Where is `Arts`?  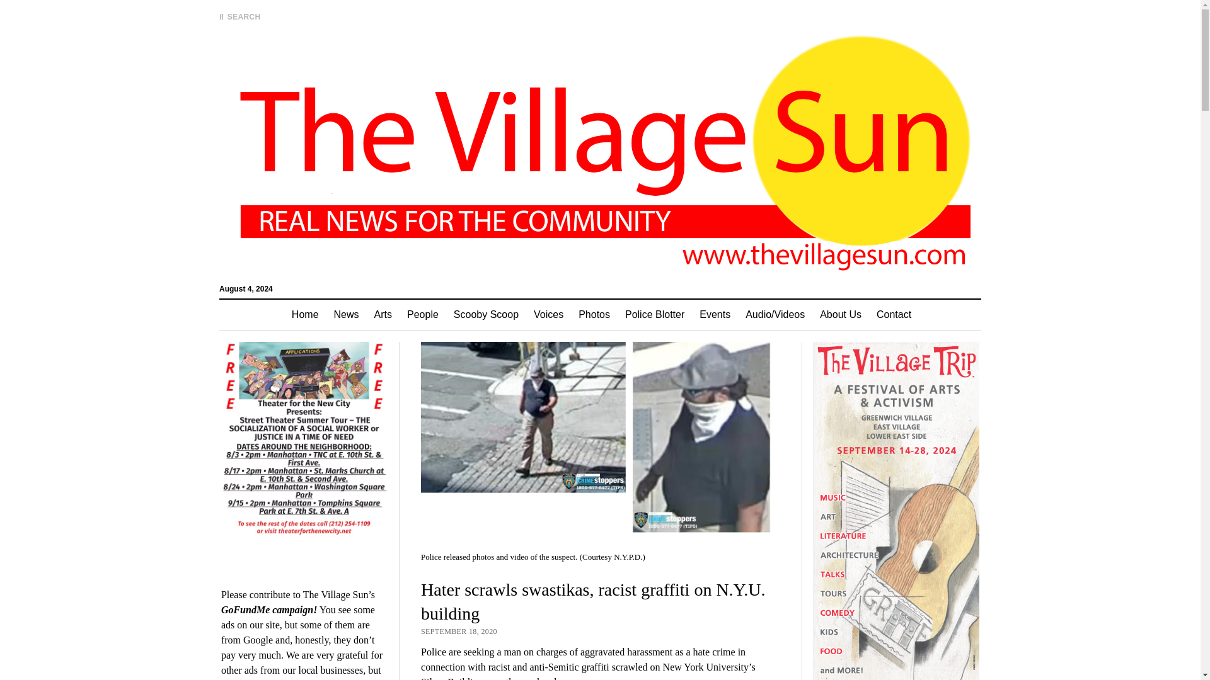 Arts is located at coordinates (383, 315).